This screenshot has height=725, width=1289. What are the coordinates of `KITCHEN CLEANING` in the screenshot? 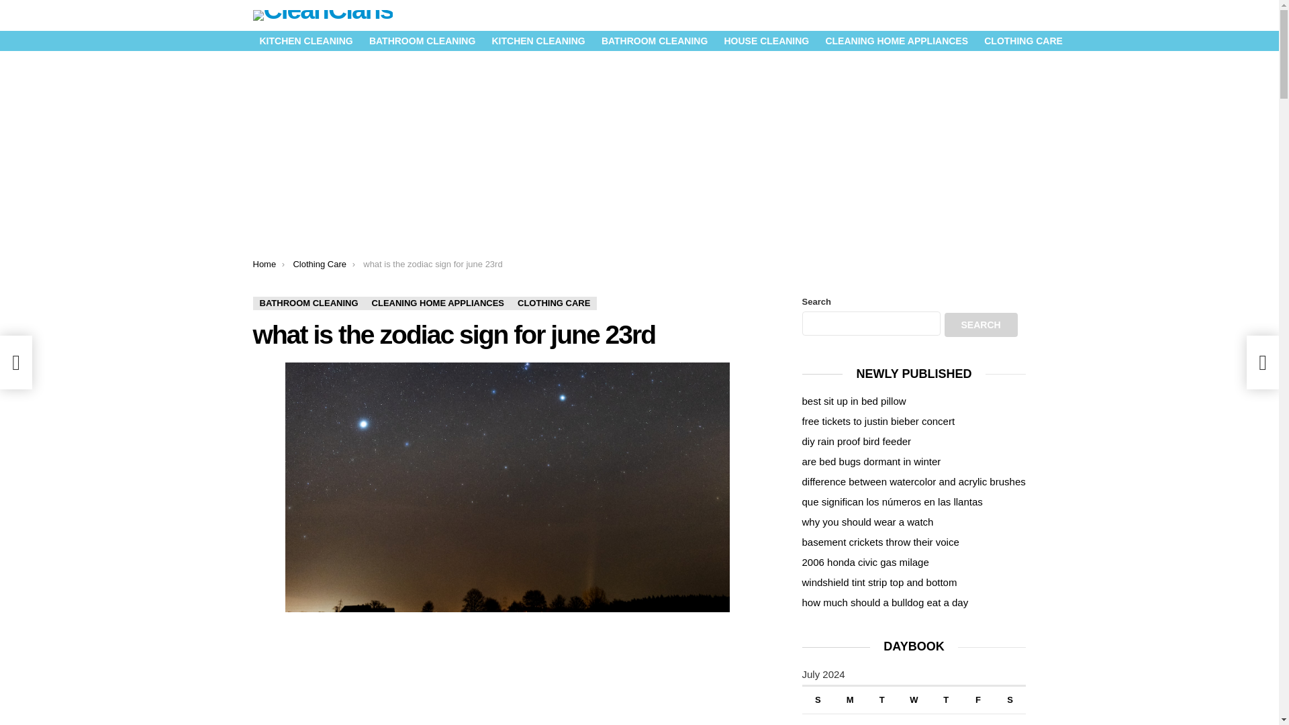 It's located at (306, 40).